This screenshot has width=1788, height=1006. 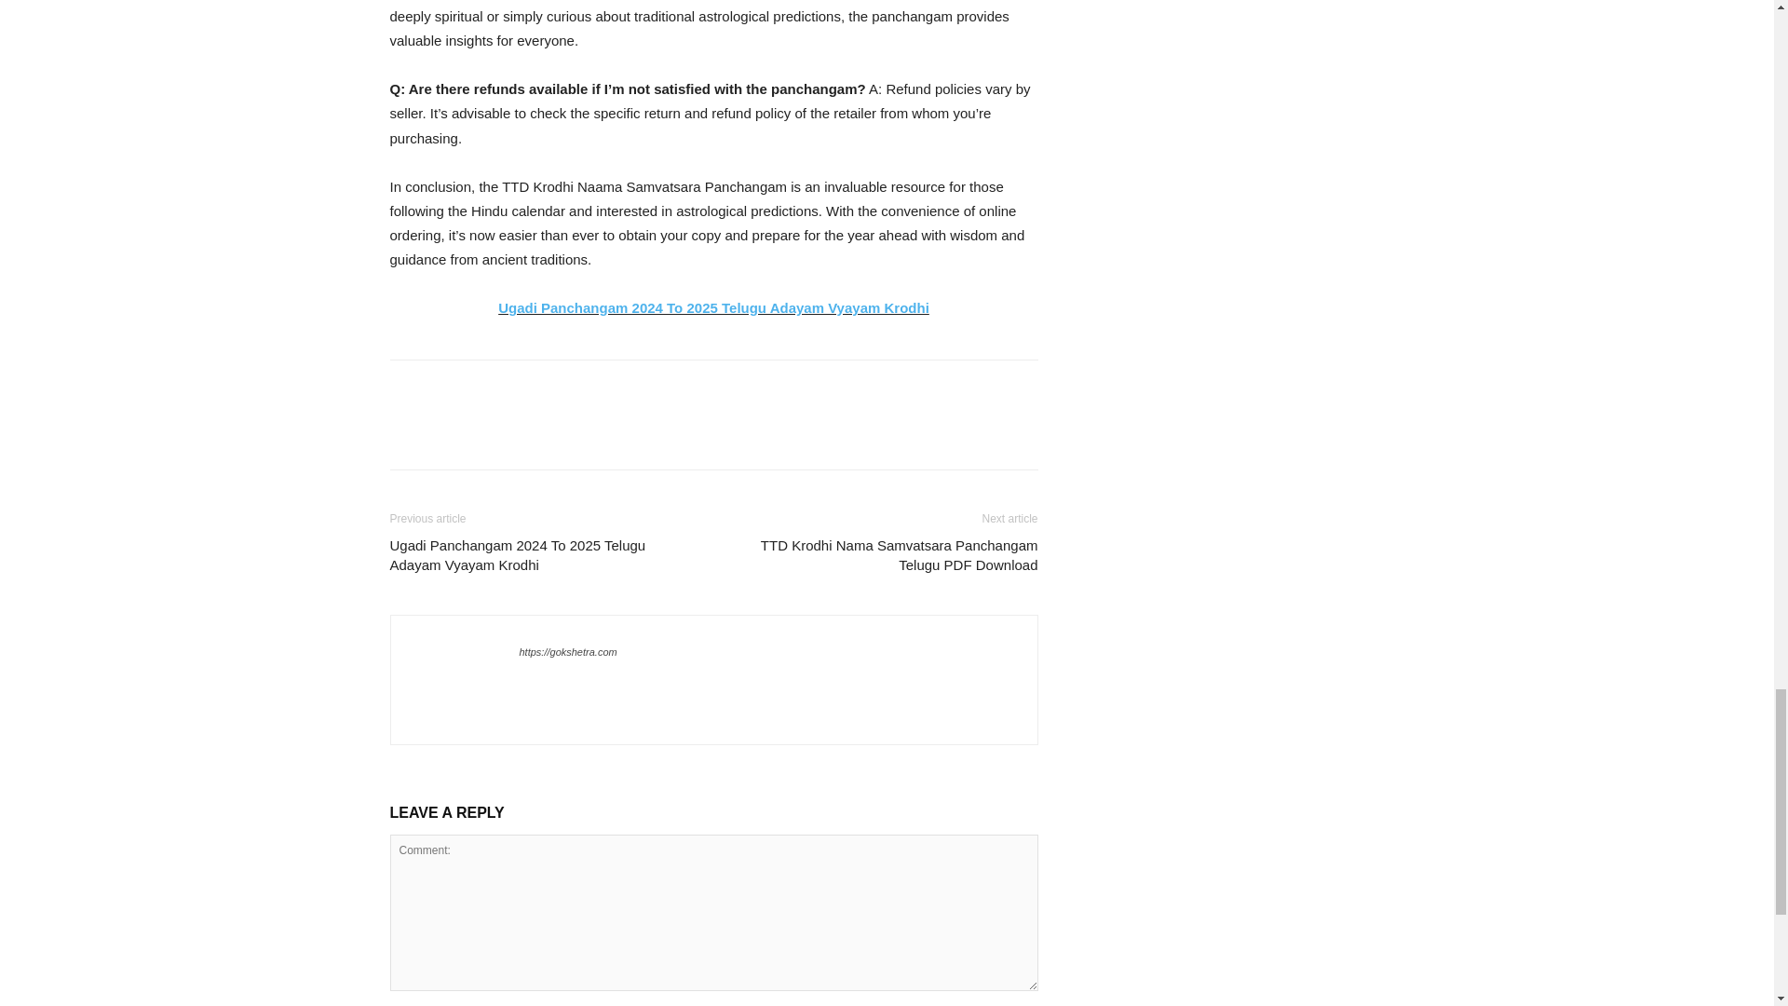 What do you see at coordinates (713, 307) in the screenshot?
I see `Ugadi Panchangam 2024 To 2025 Telugu Adayam Vyayam Krodhi` at bounding box center [713, 307].